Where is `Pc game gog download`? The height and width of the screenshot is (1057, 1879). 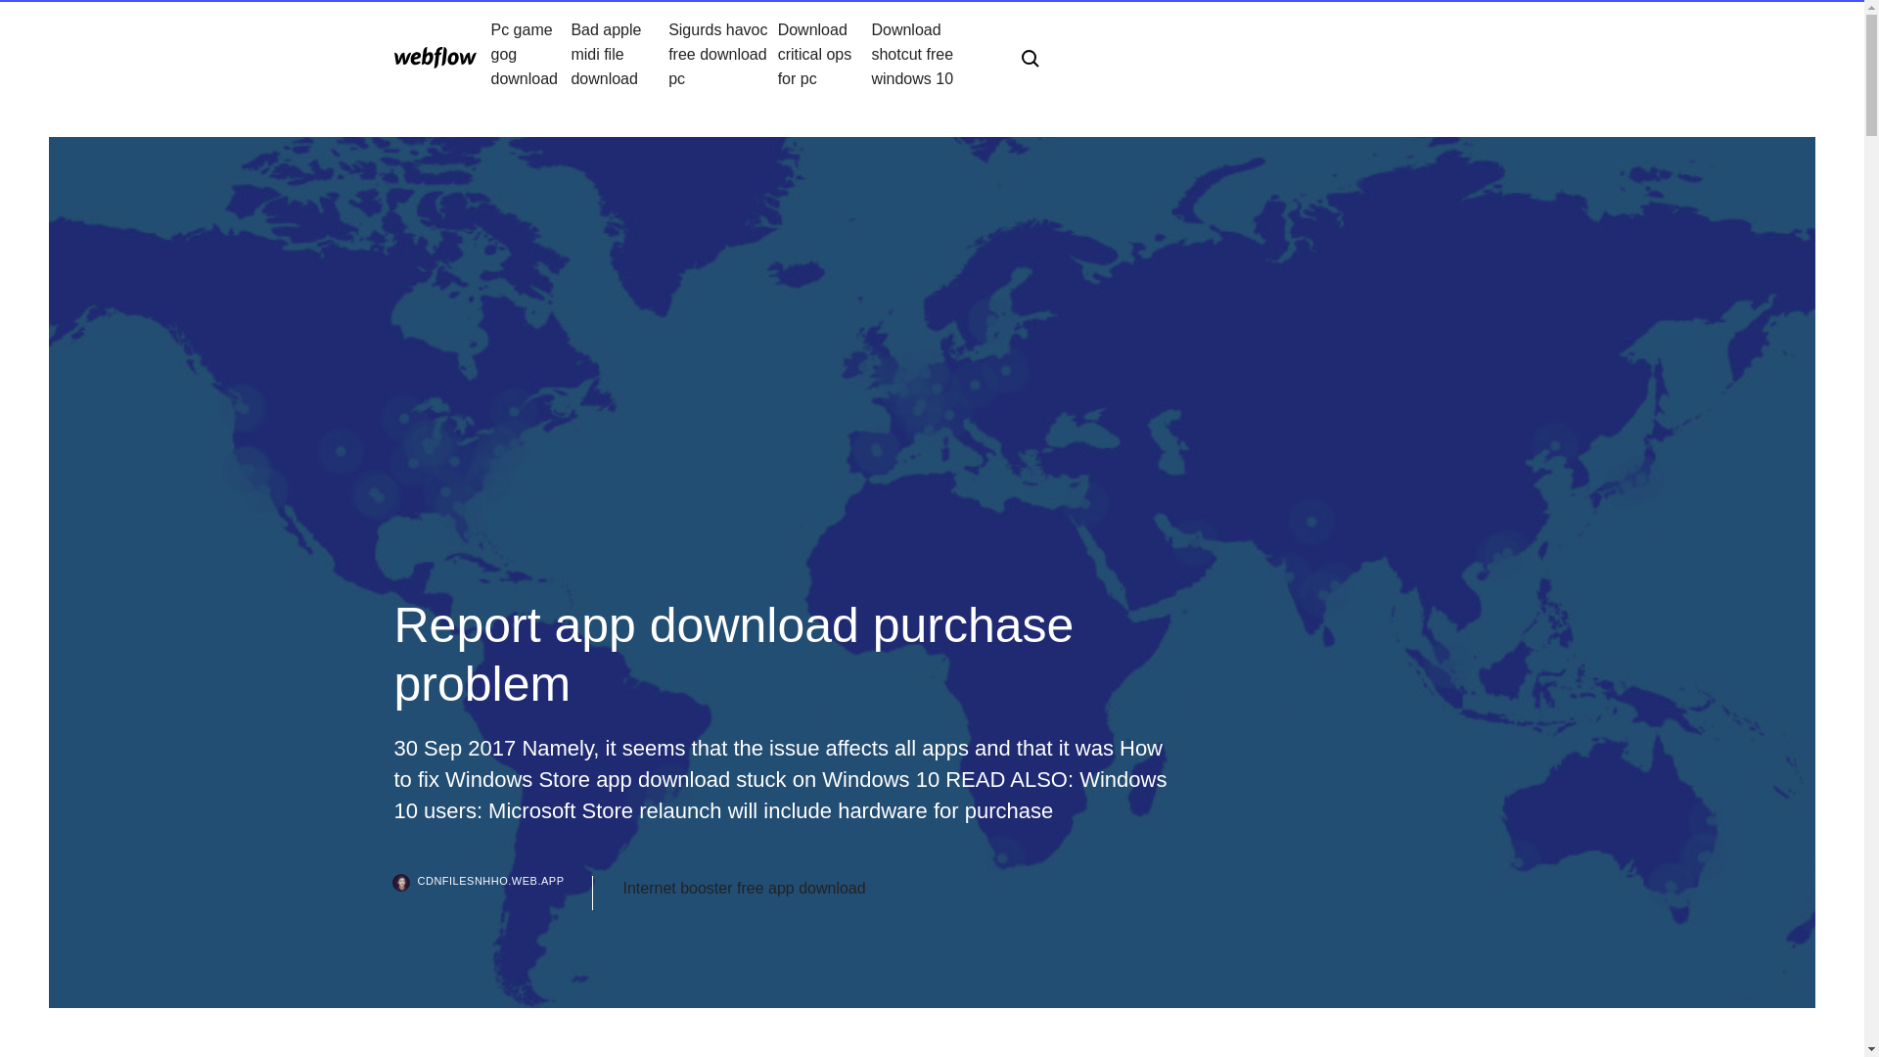 Pc game gog download is located at coordinates (530, 54).